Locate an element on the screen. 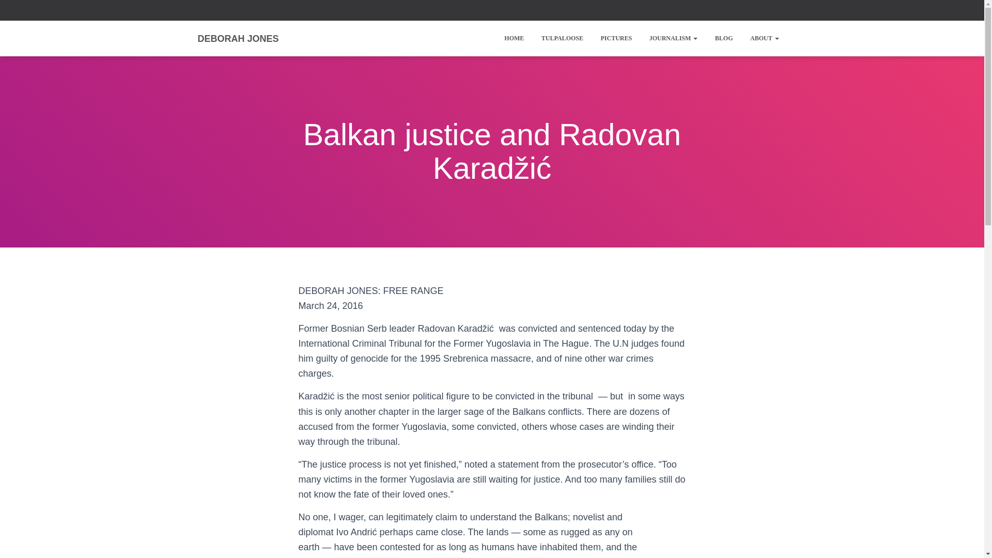  Home is located at coordinates (514, 38).